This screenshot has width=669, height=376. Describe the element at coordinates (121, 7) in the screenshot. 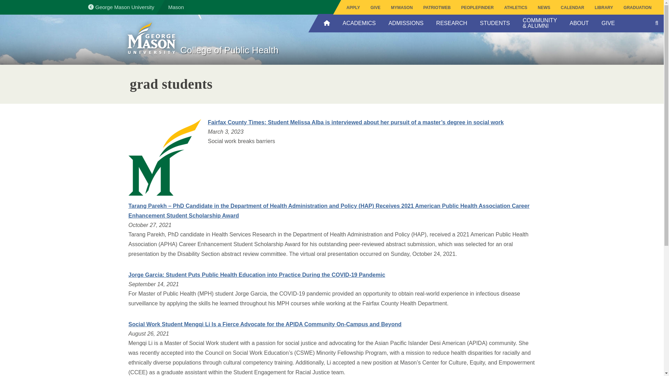

I see `George Mason University` at that location.